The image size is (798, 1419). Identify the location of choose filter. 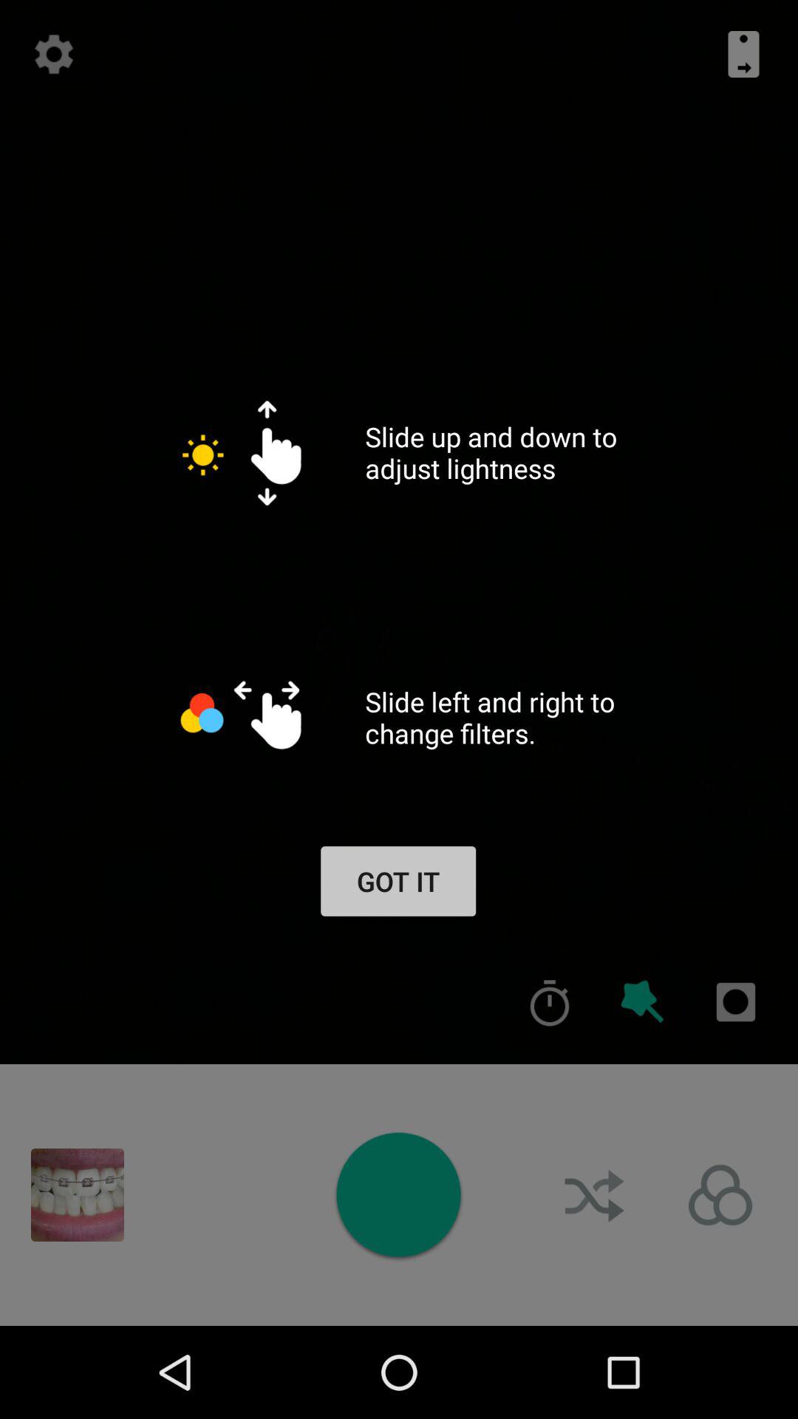
(720, 1195).